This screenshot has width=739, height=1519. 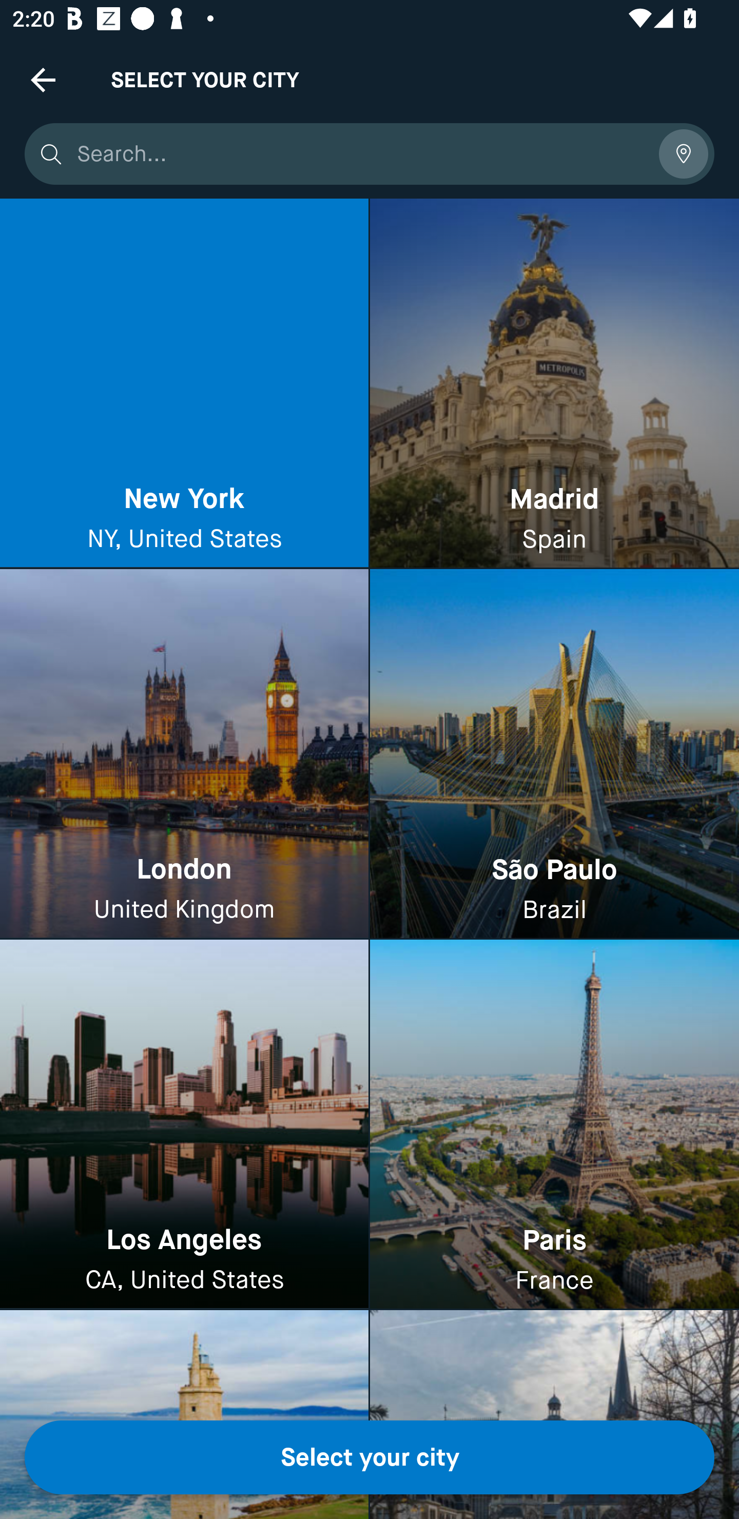 I want to click on Navigate up, so click(x=43, y=80).